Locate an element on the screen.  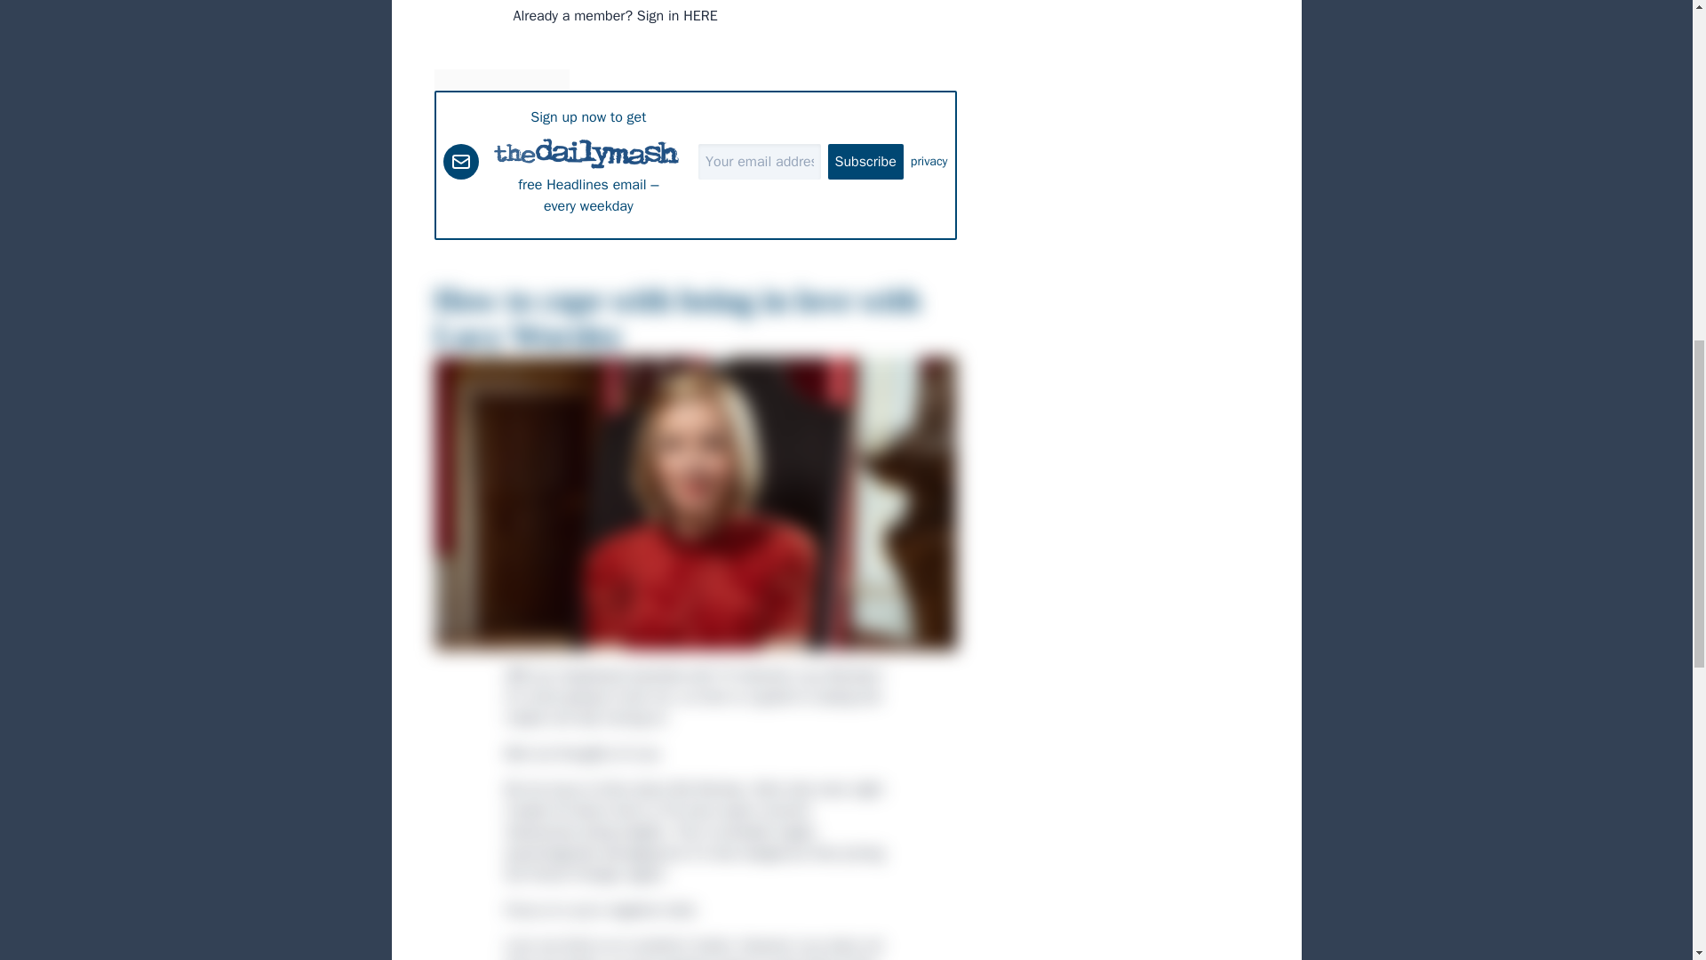
privacy is located at coordinates (929, 162).